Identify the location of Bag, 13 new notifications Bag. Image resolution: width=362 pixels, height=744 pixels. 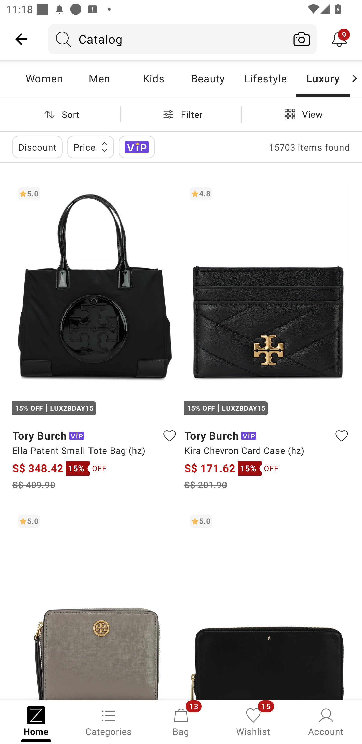
(181, 721).